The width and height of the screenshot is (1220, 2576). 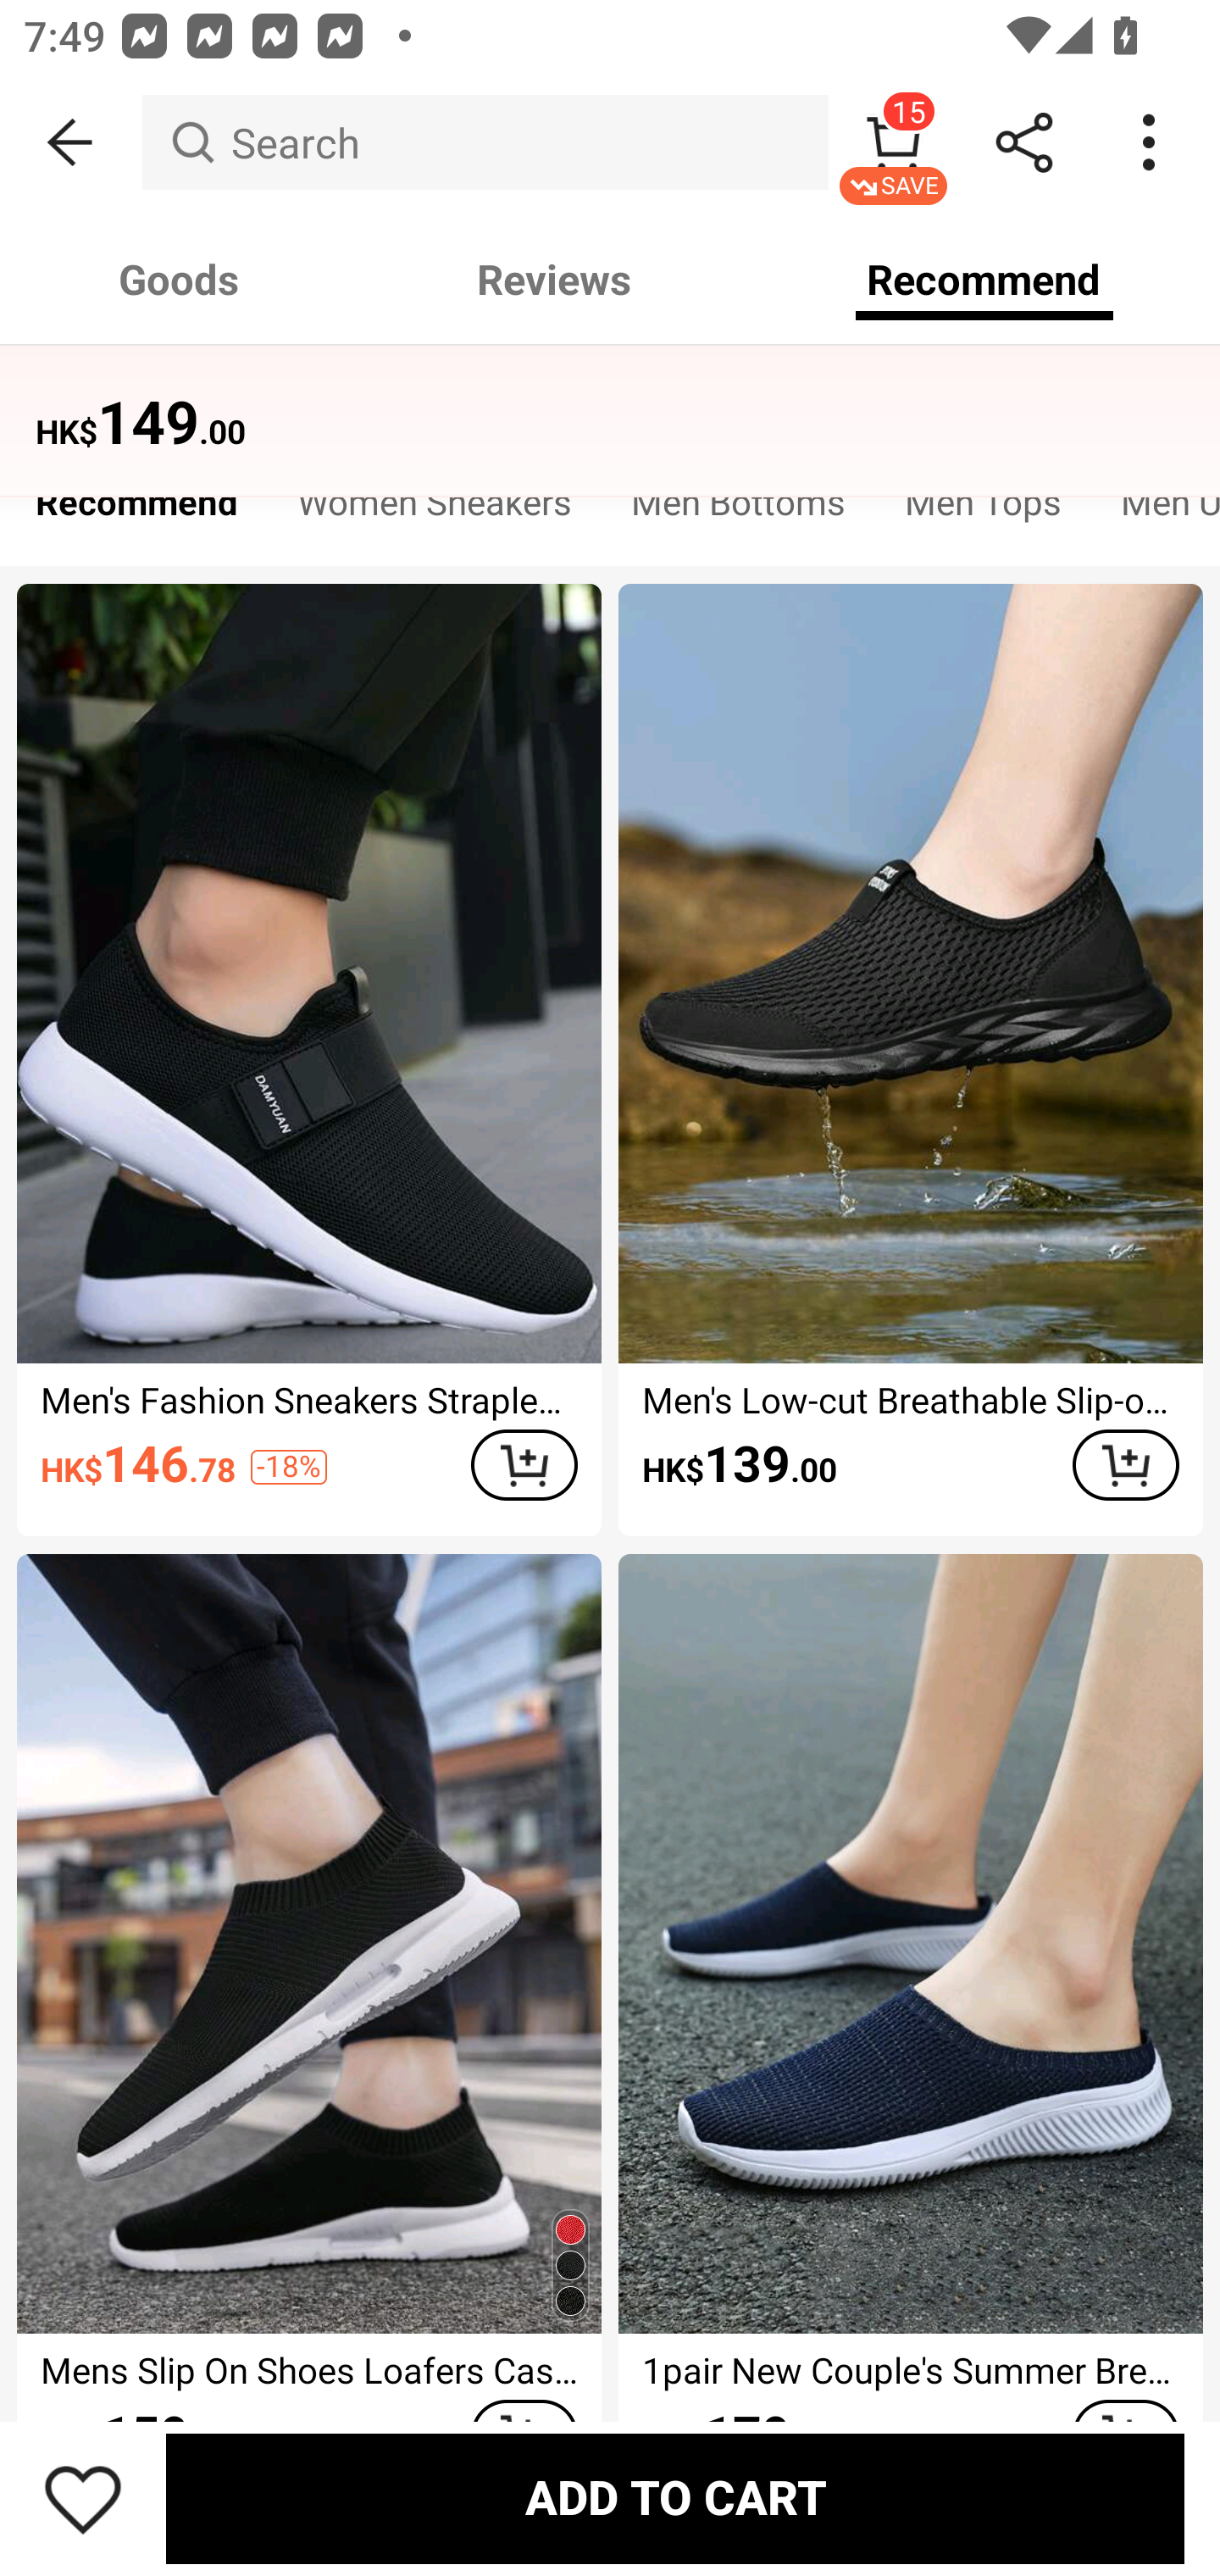 I want to click on Save, so click(x=83, y=2498).